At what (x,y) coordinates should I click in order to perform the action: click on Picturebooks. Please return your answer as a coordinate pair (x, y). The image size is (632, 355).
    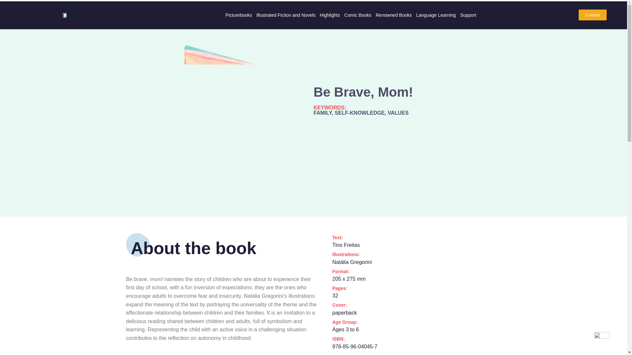
    Looking at the image, I should click on (239, 15).